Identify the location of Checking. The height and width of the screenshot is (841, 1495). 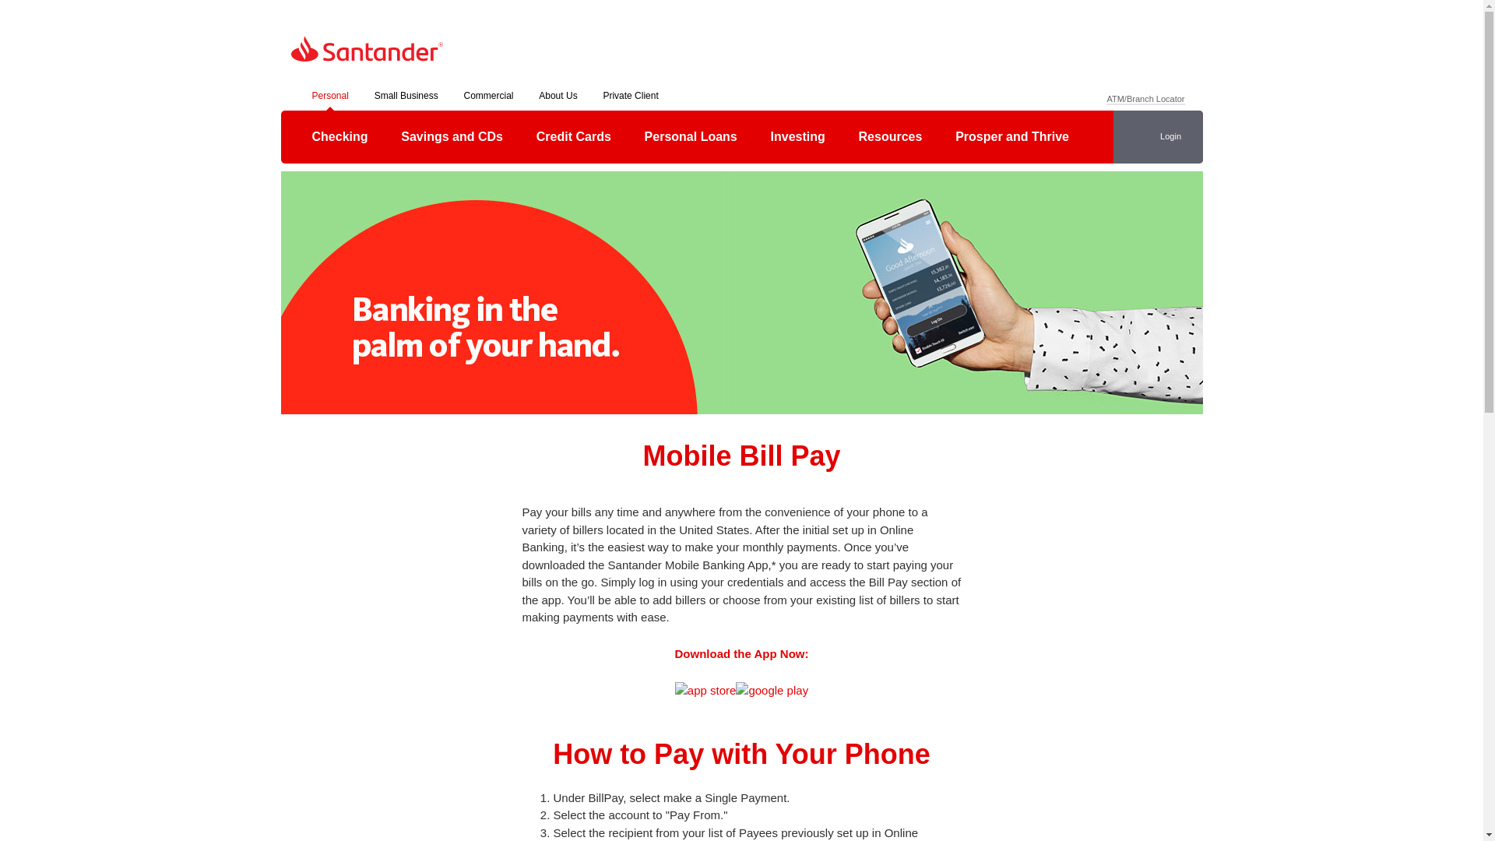
(339, 136).